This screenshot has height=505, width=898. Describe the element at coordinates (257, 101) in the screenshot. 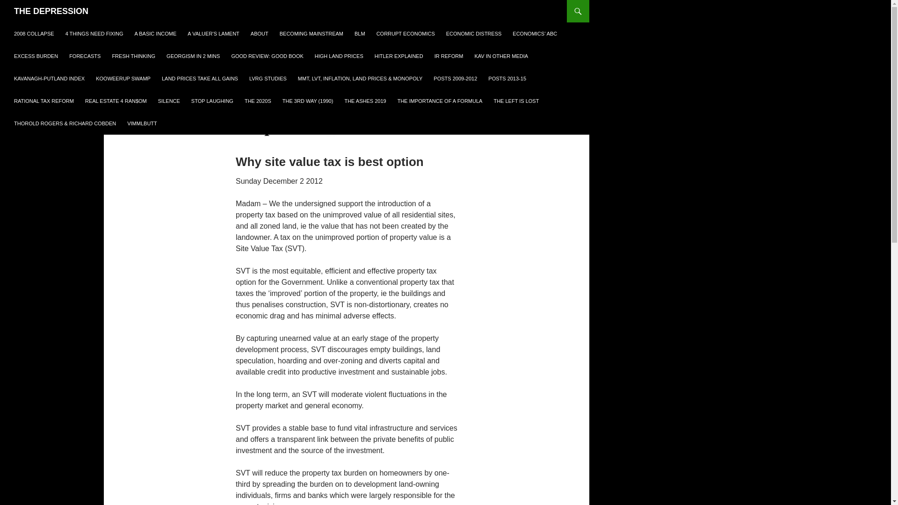

I see `THE 2020S` at that location.